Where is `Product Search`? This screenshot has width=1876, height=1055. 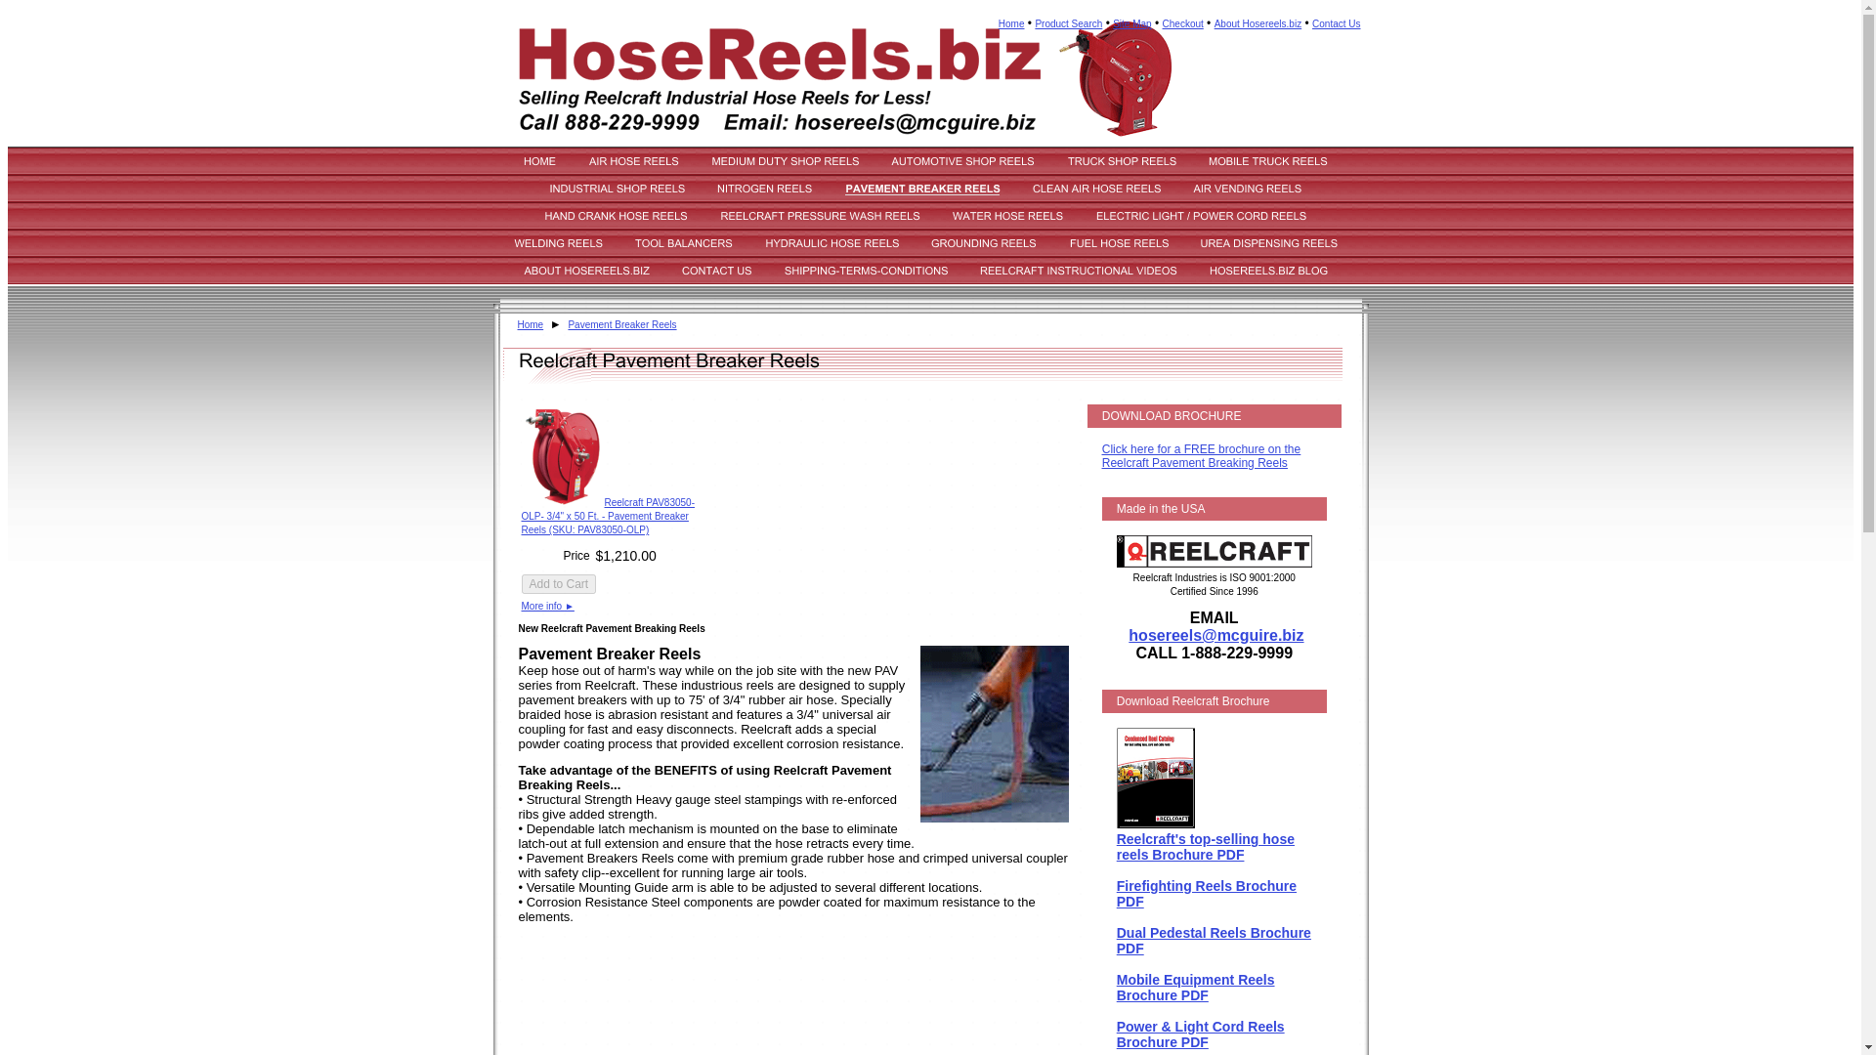 Product Search is located at coordinates (1069, 23).